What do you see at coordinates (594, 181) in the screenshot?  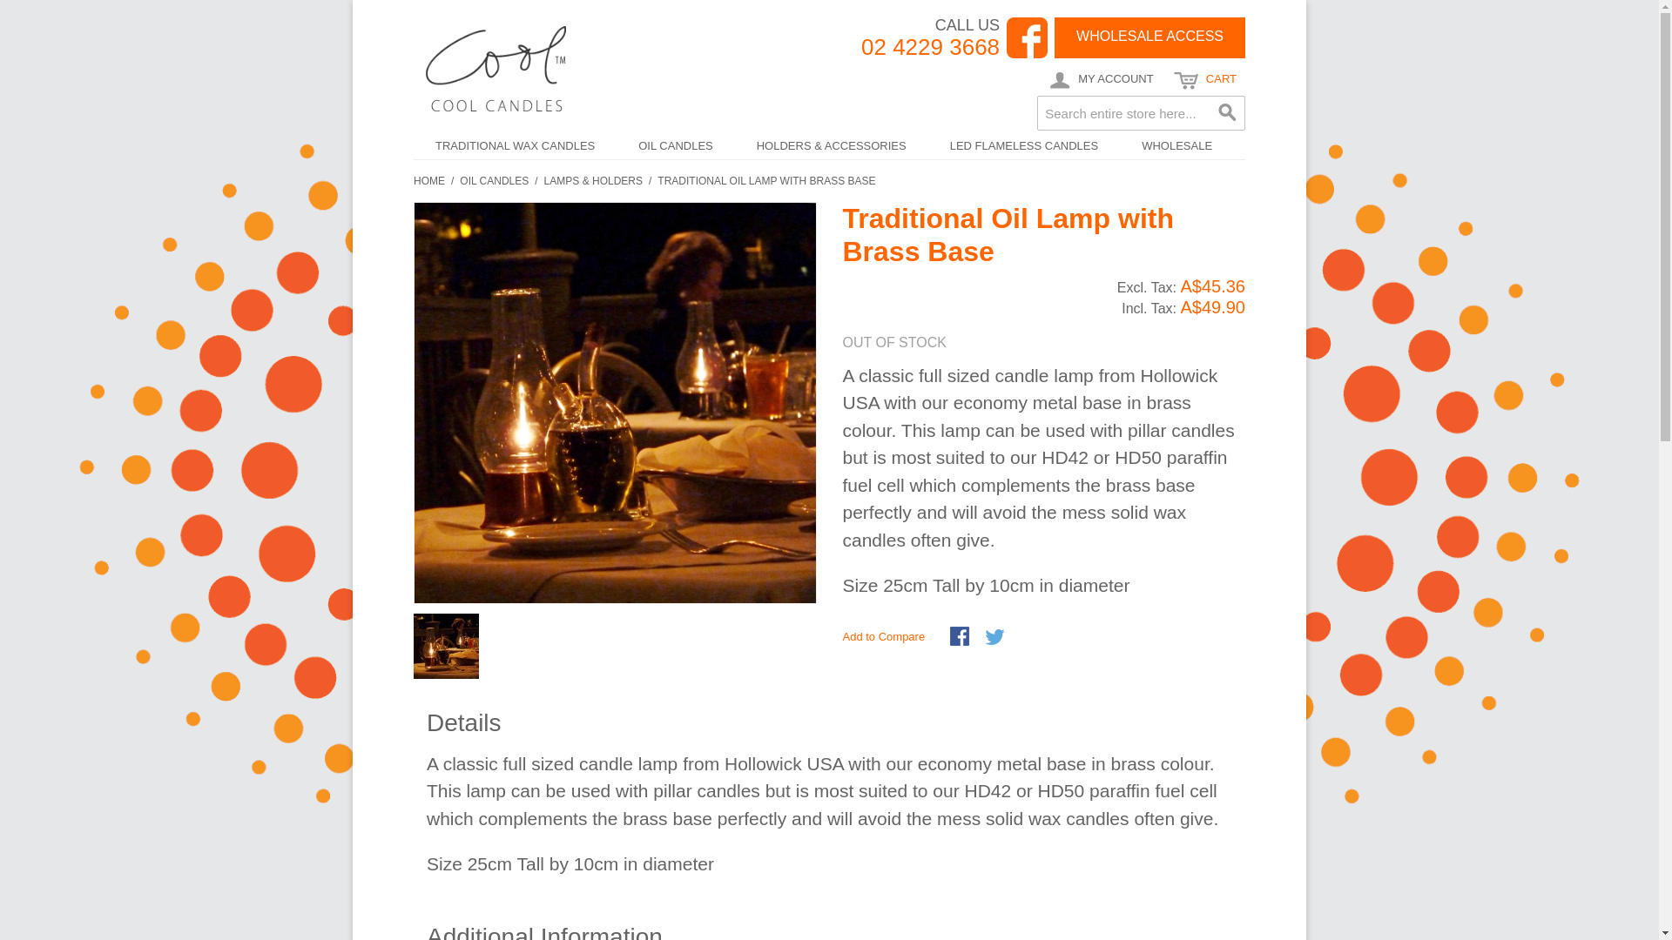 I see `LAMPS & HOLDERS` at bounding box center [594, 181].